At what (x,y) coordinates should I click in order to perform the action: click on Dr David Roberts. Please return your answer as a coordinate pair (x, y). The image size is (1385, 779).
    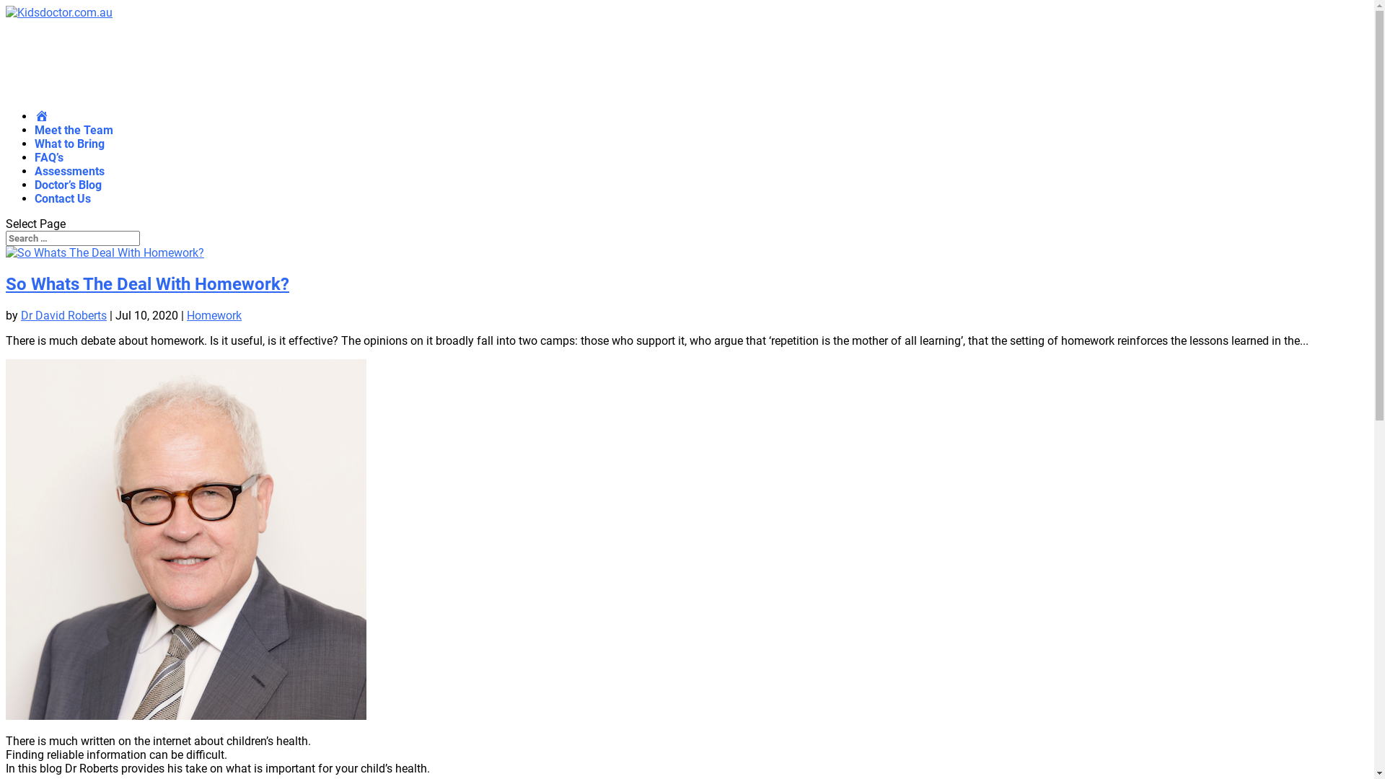
    Looking at the image, I should click on (63, 315).